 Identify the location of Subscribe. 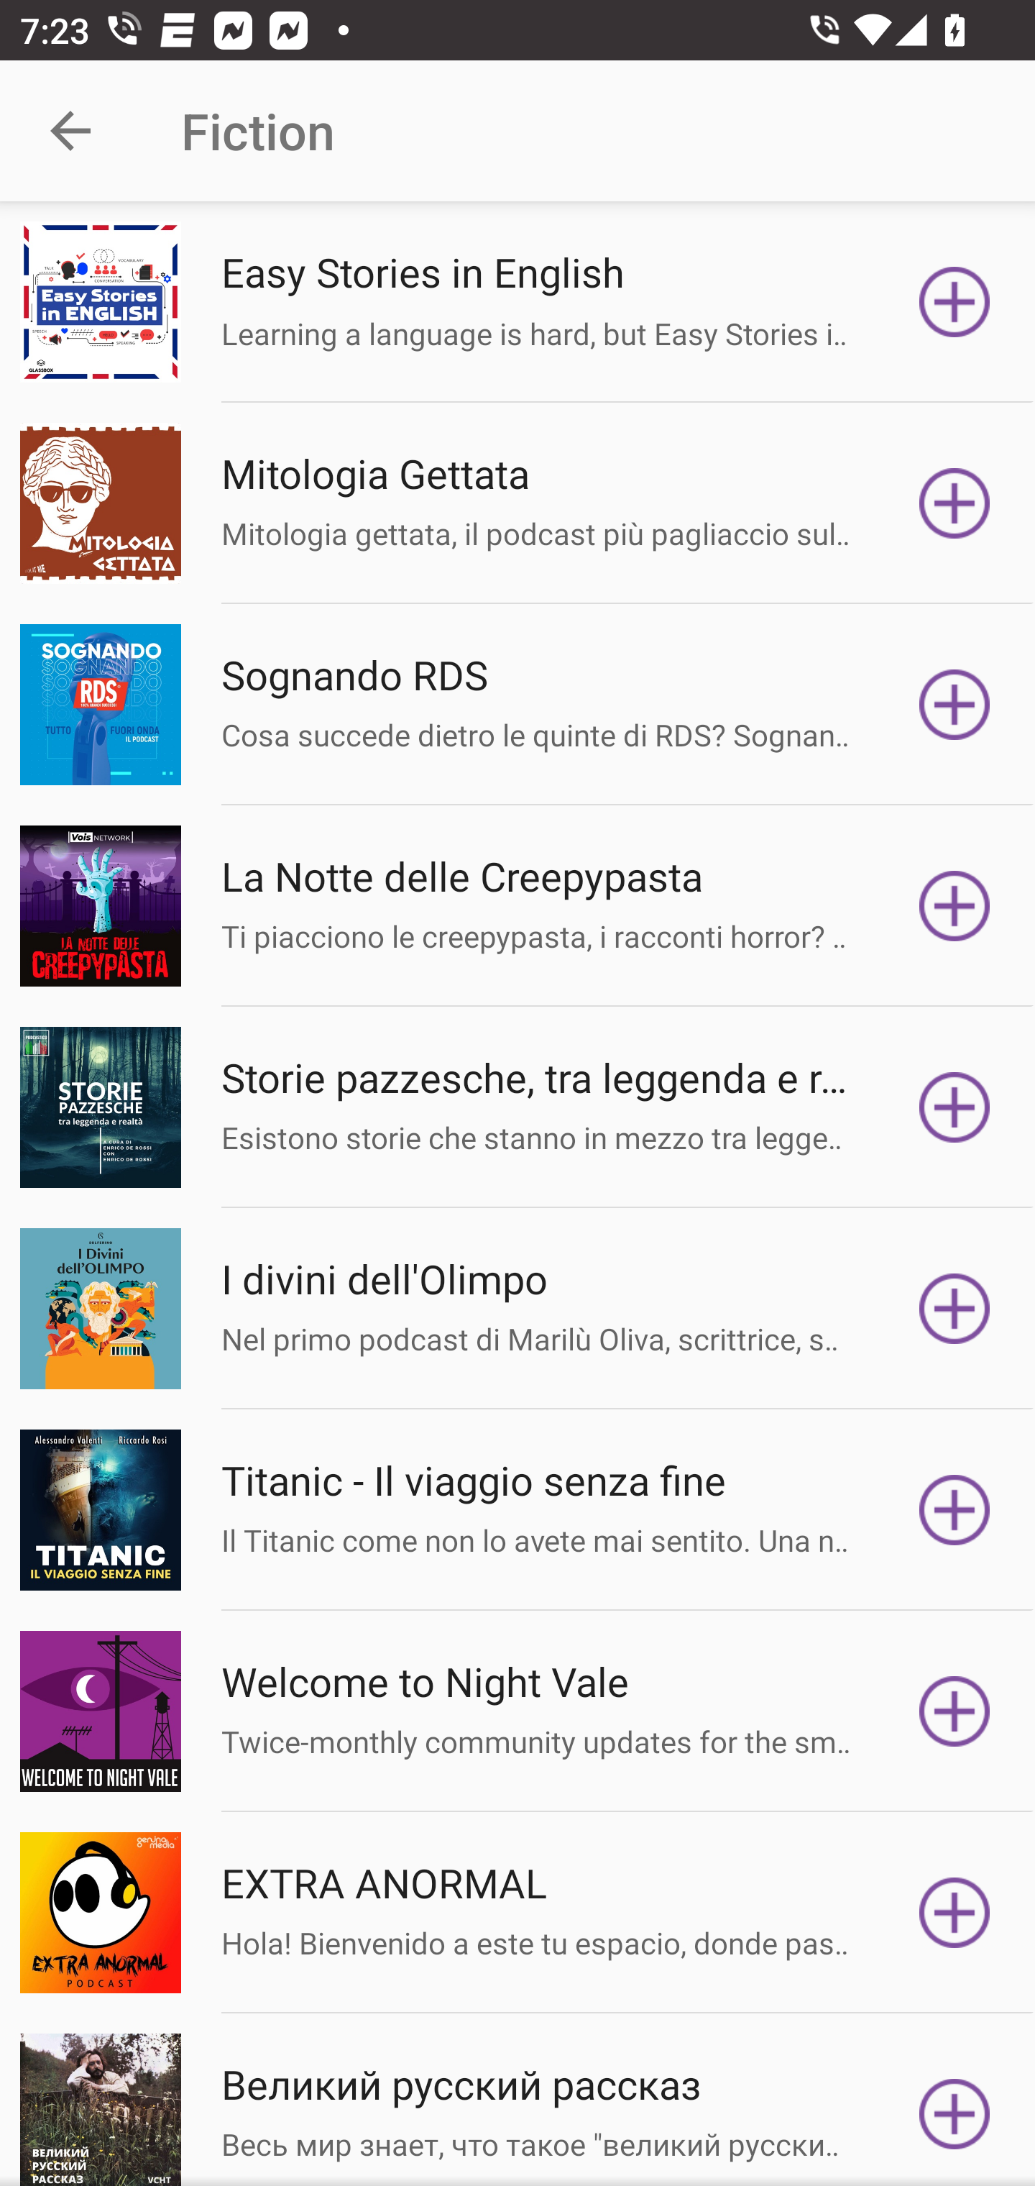
(954, 705).